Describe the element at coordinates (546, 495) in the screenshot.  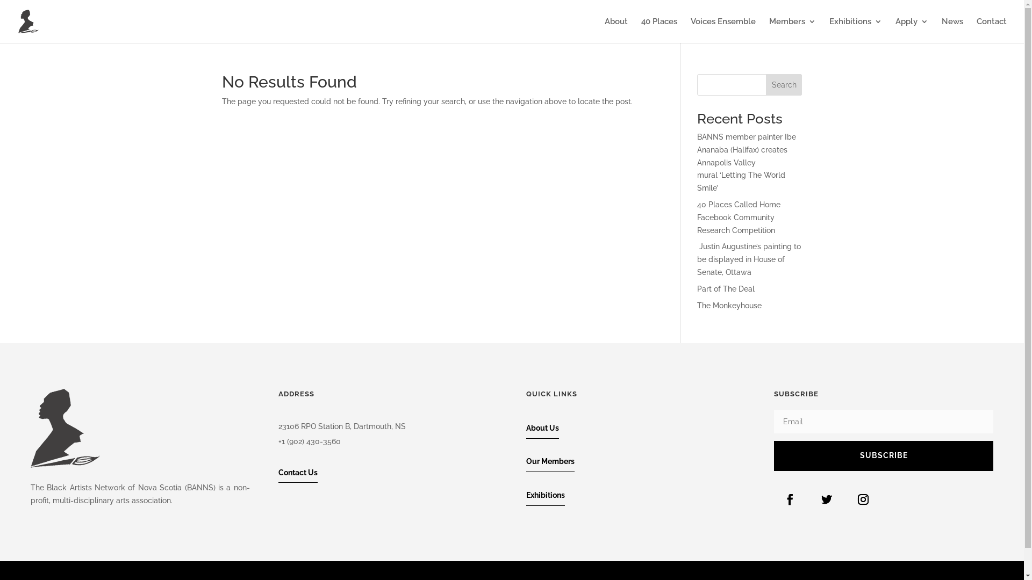
I see `Exhibitions` at that location.